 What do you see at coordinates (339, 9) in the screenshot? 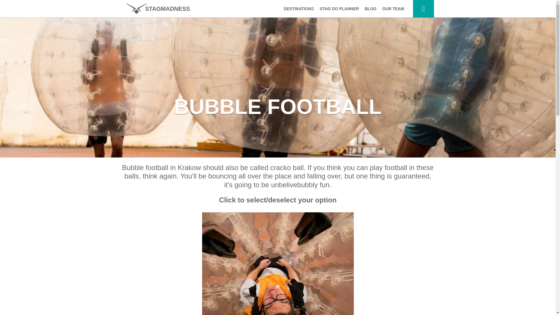
I see `Stag Do Planner` at bounding box center [339, 9].